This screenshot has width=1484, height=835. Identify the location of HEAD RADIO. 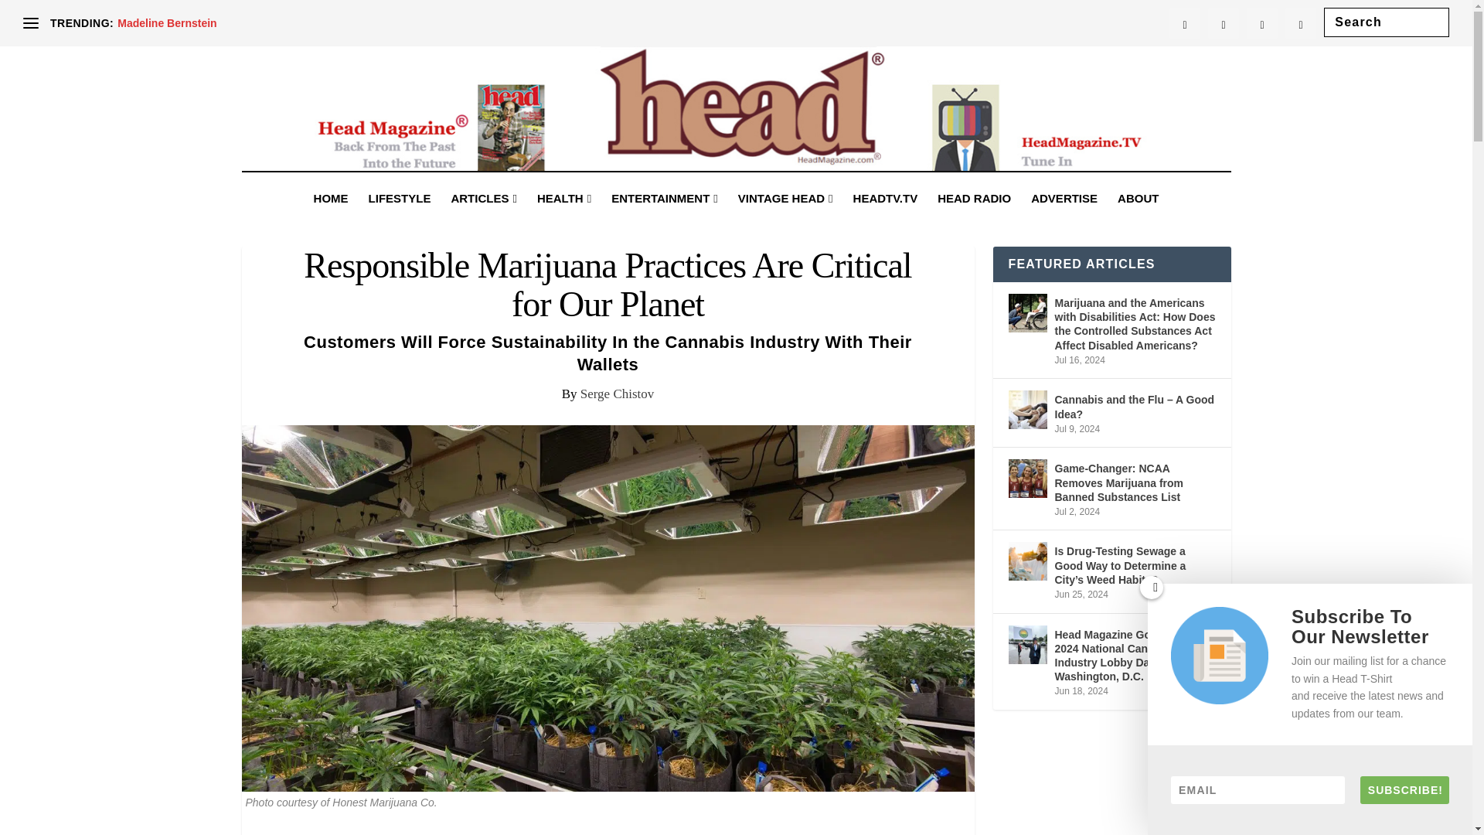
(974, 220).